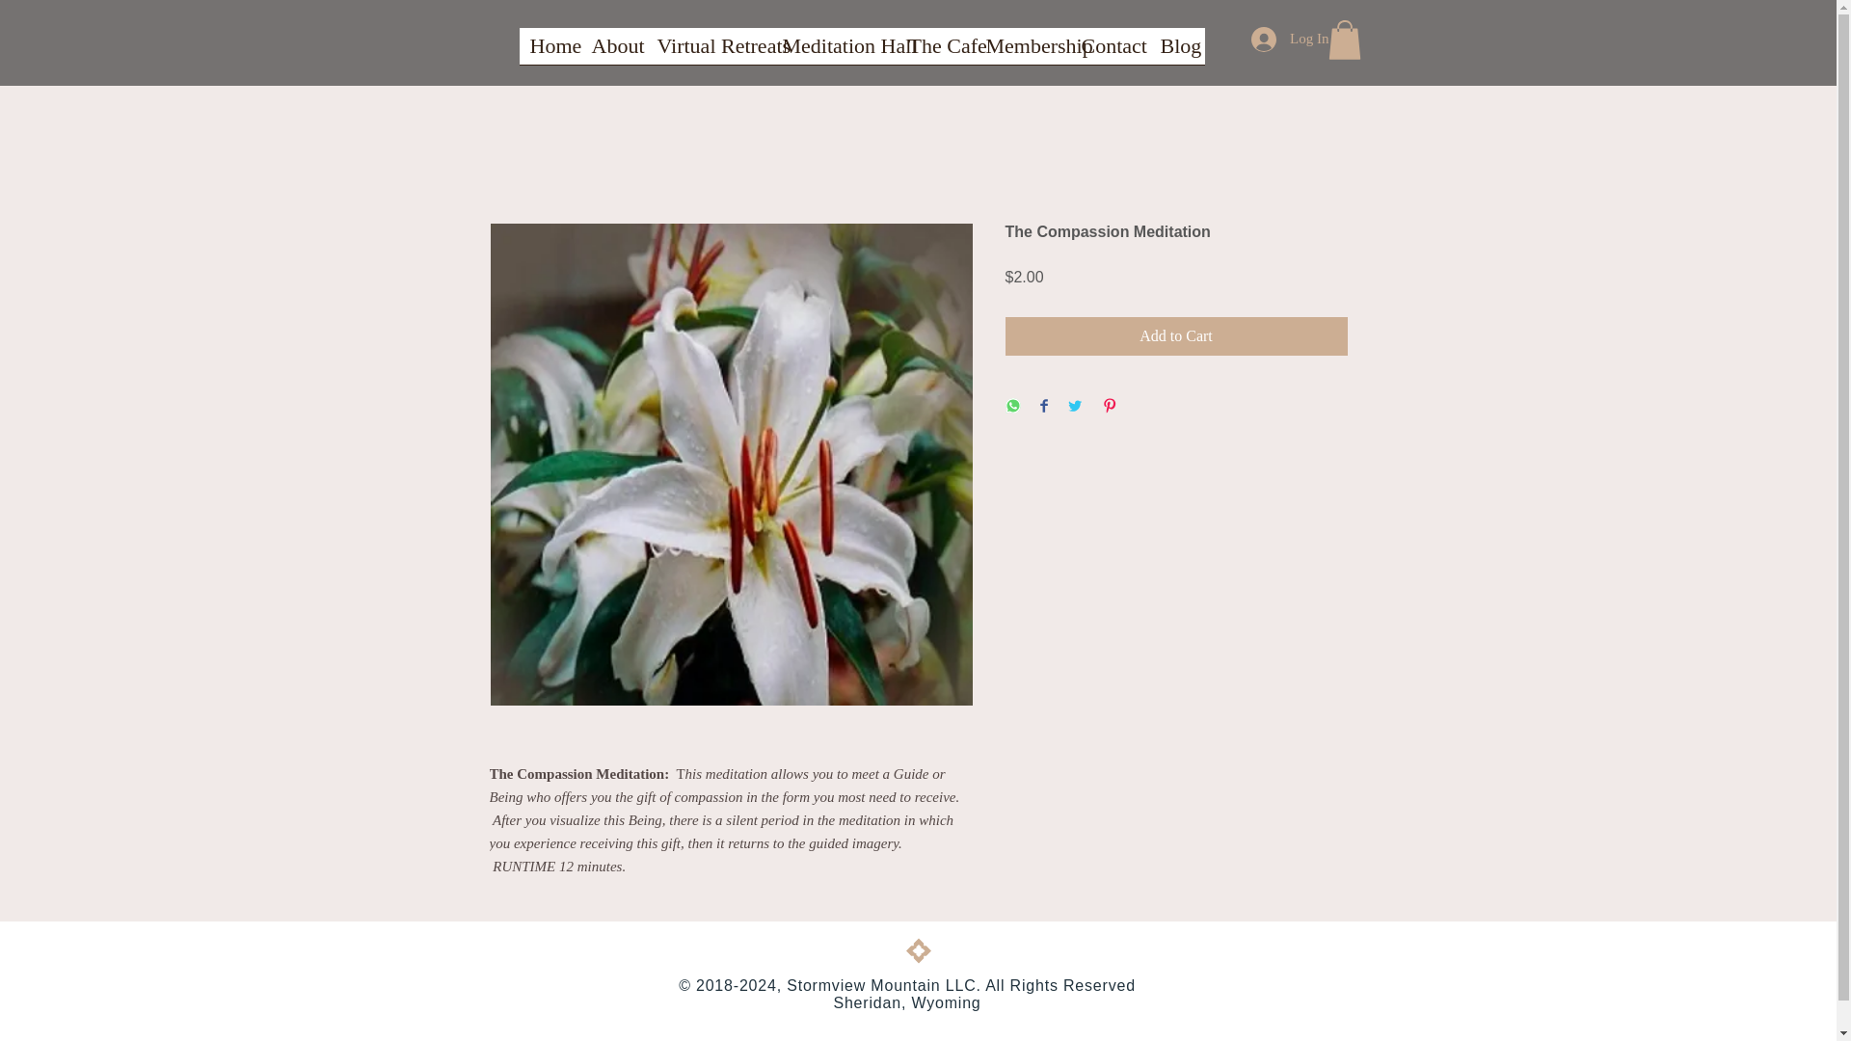  What do you see at coordinates (835, 52) in the screenshot?
I see `Meditation Hall` at bounding box center [835, 52].